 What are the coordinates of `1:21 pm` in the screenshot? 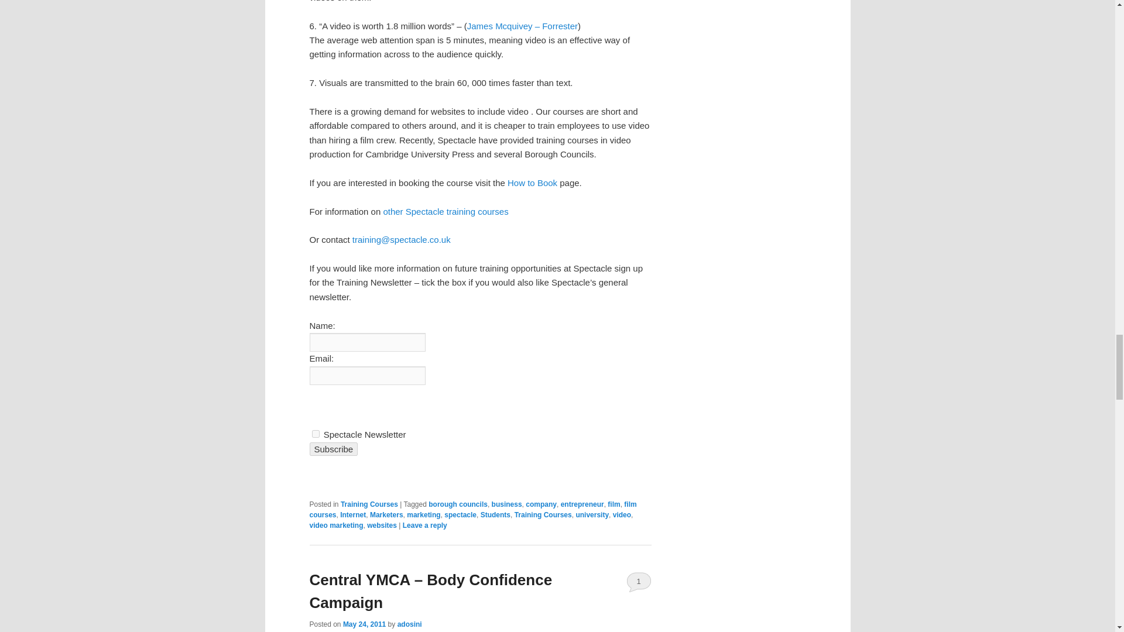 It's located at (364, 624).